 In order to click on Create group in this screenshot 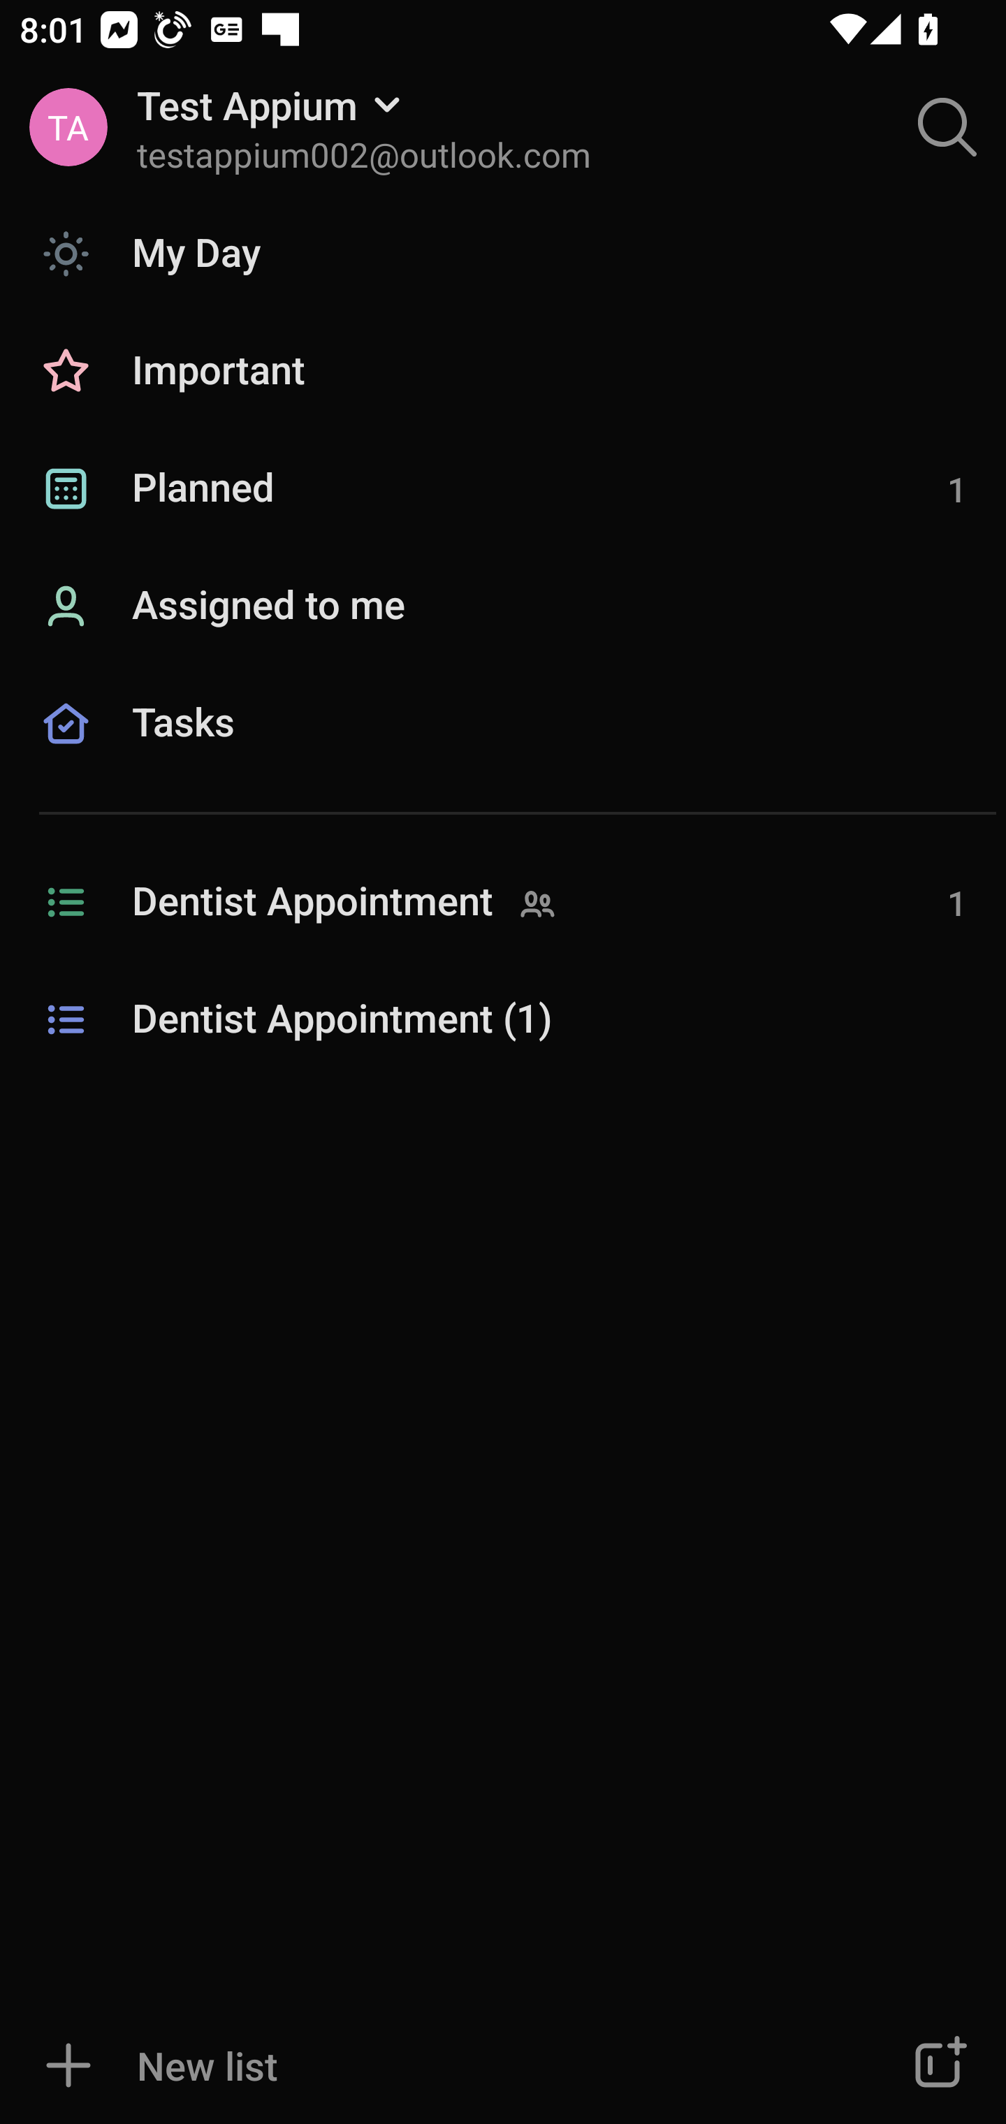, I will do `click(938, 2065)`.